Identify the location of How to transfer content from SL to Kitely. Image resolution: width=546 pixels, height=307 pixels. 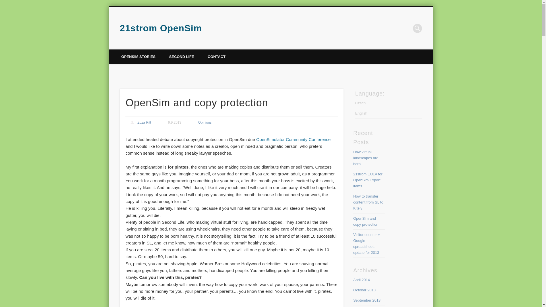
(368, 202).